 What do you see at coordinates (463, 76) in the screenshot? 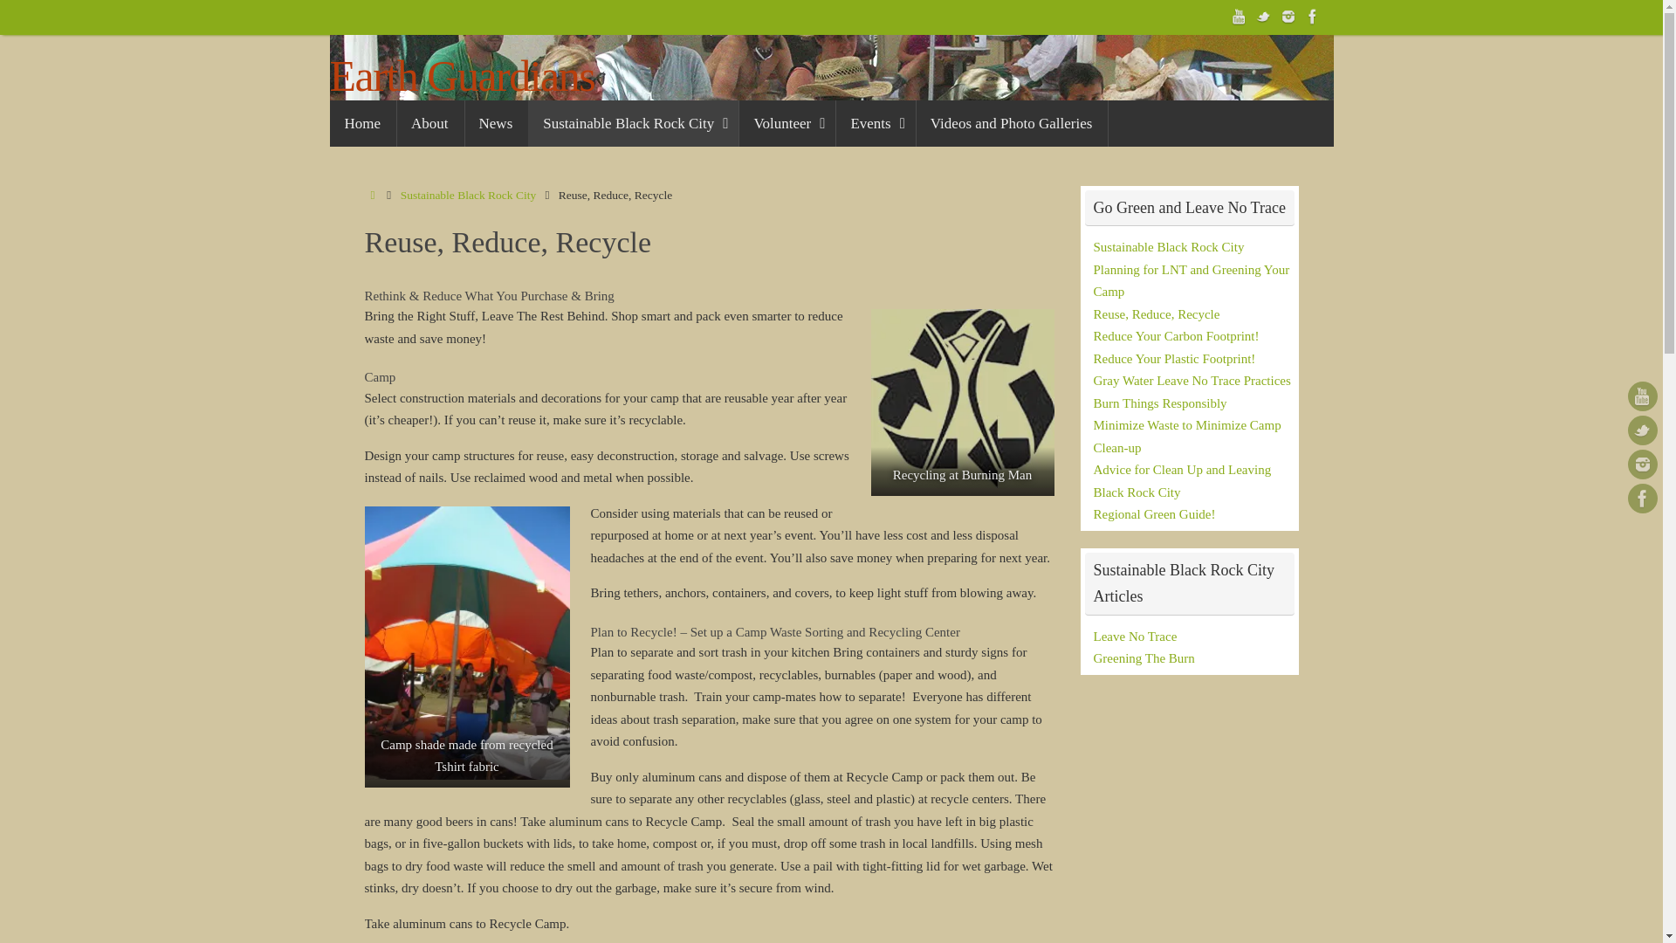
I see `Earth Guardians` at bounding box center [463, 76].